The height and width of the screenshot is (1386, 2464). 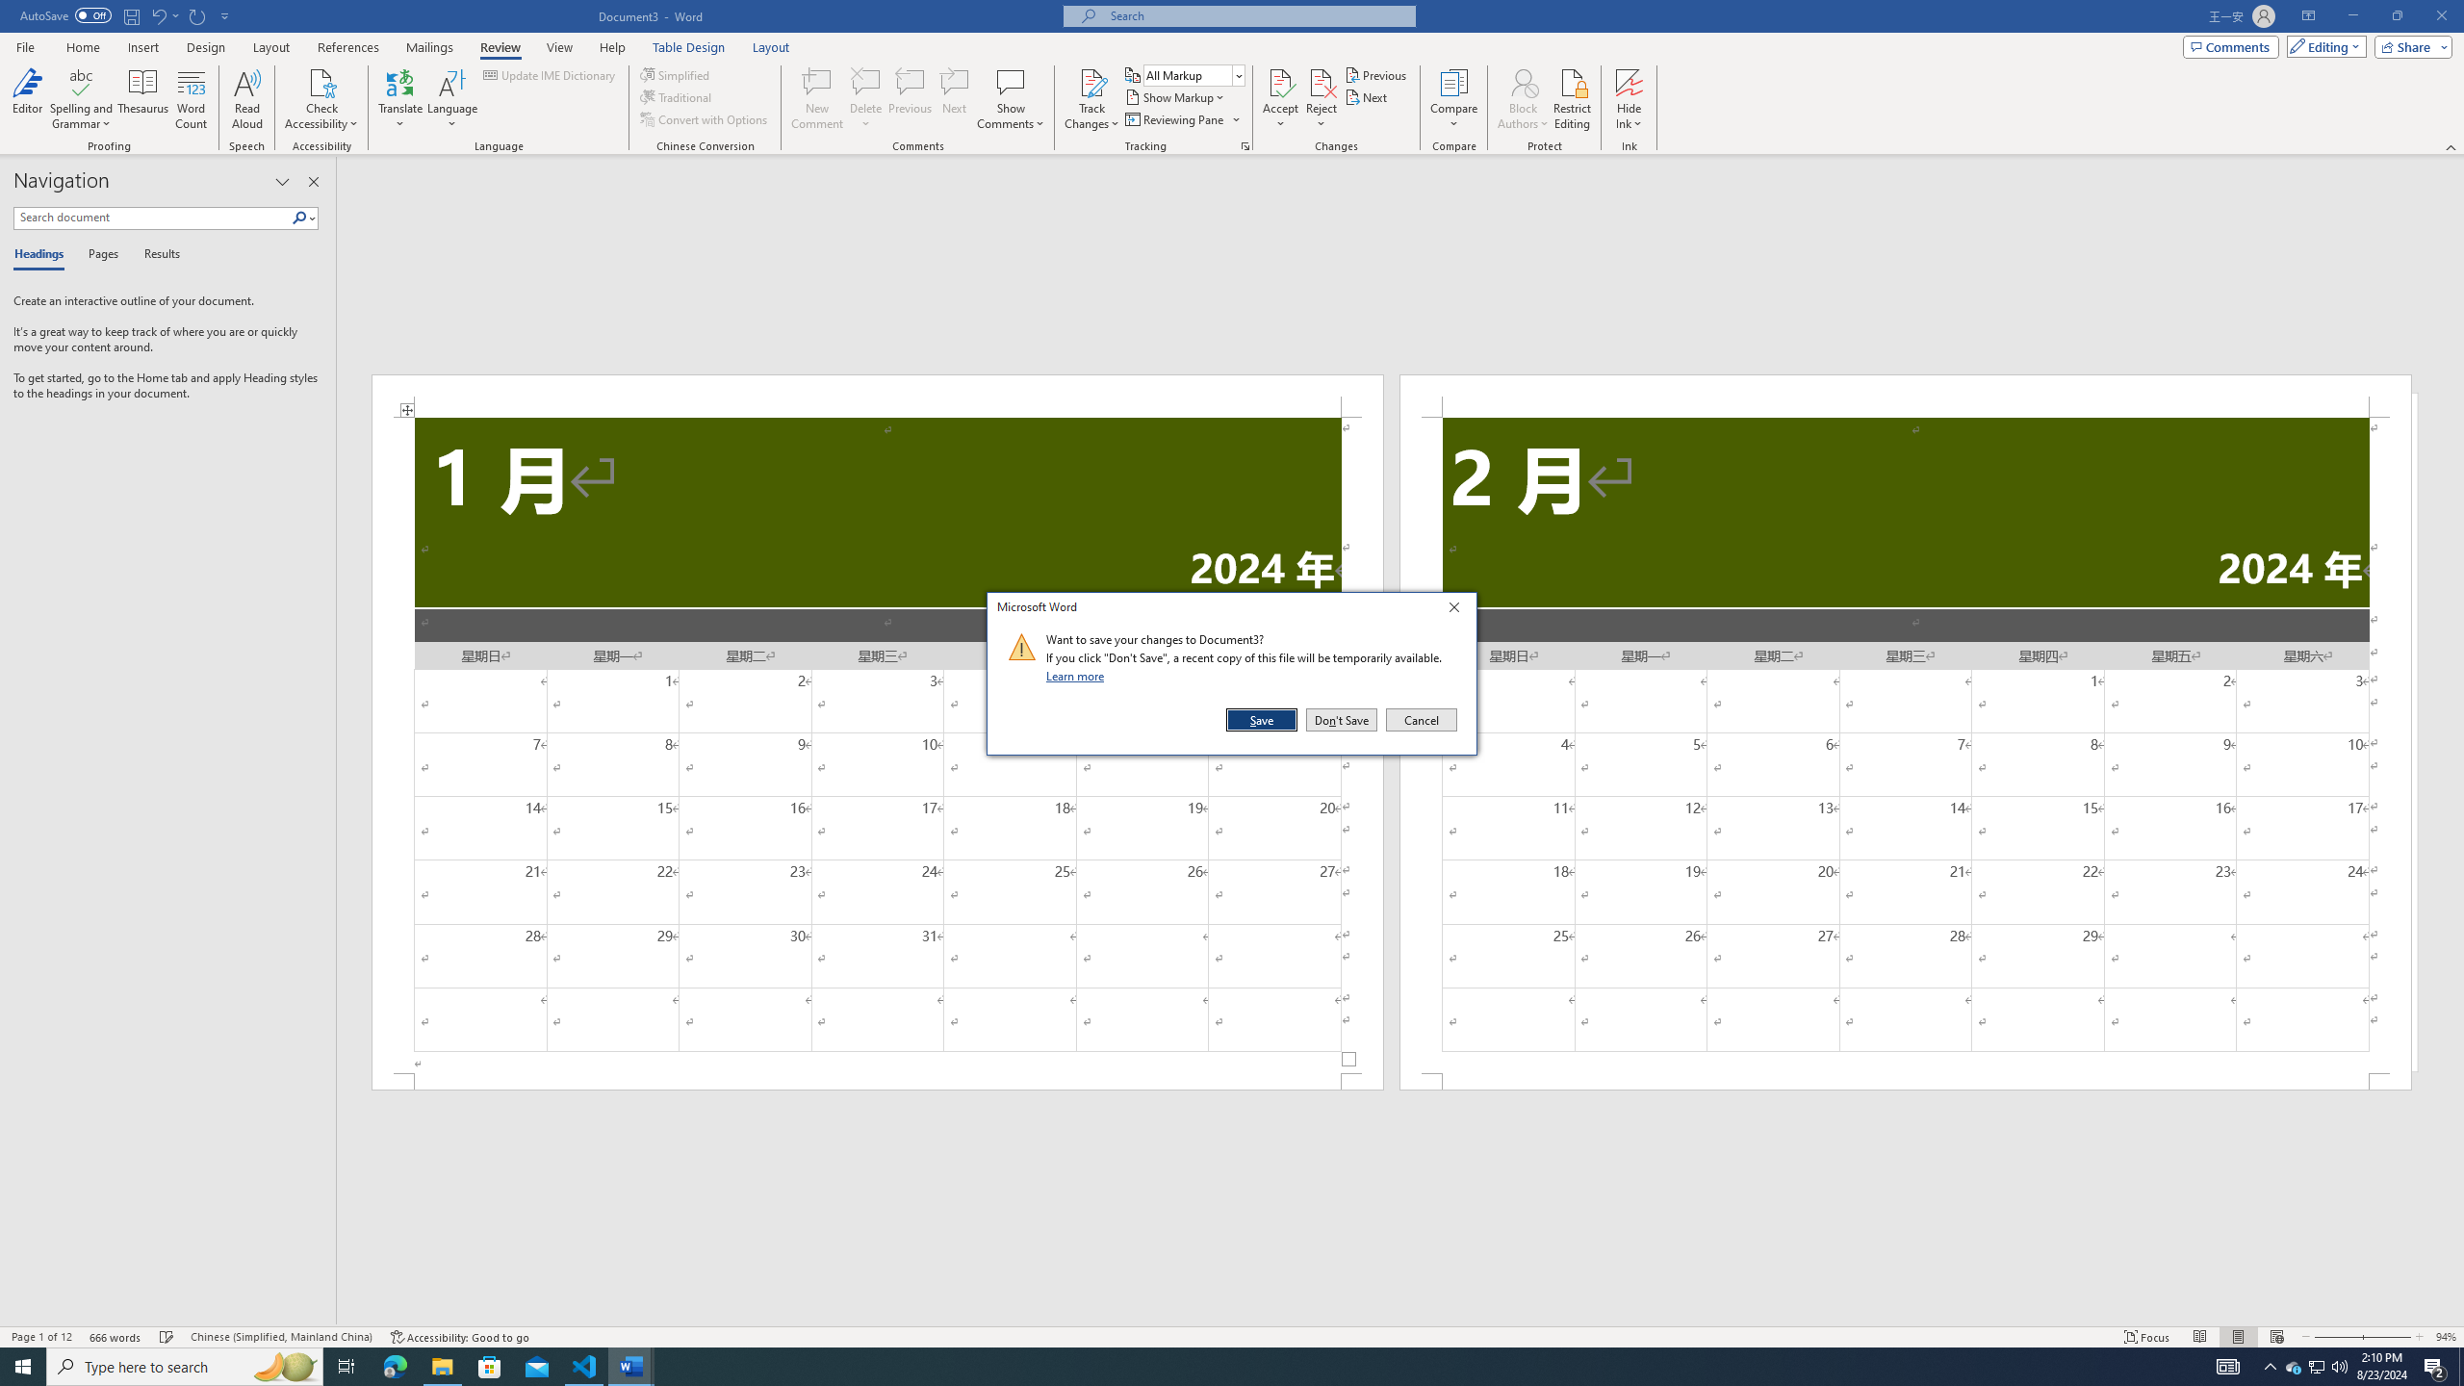 What do you see at coordinates (142, 47) in the screenshot?
I see `Insert` at bounding box center [142, 47].